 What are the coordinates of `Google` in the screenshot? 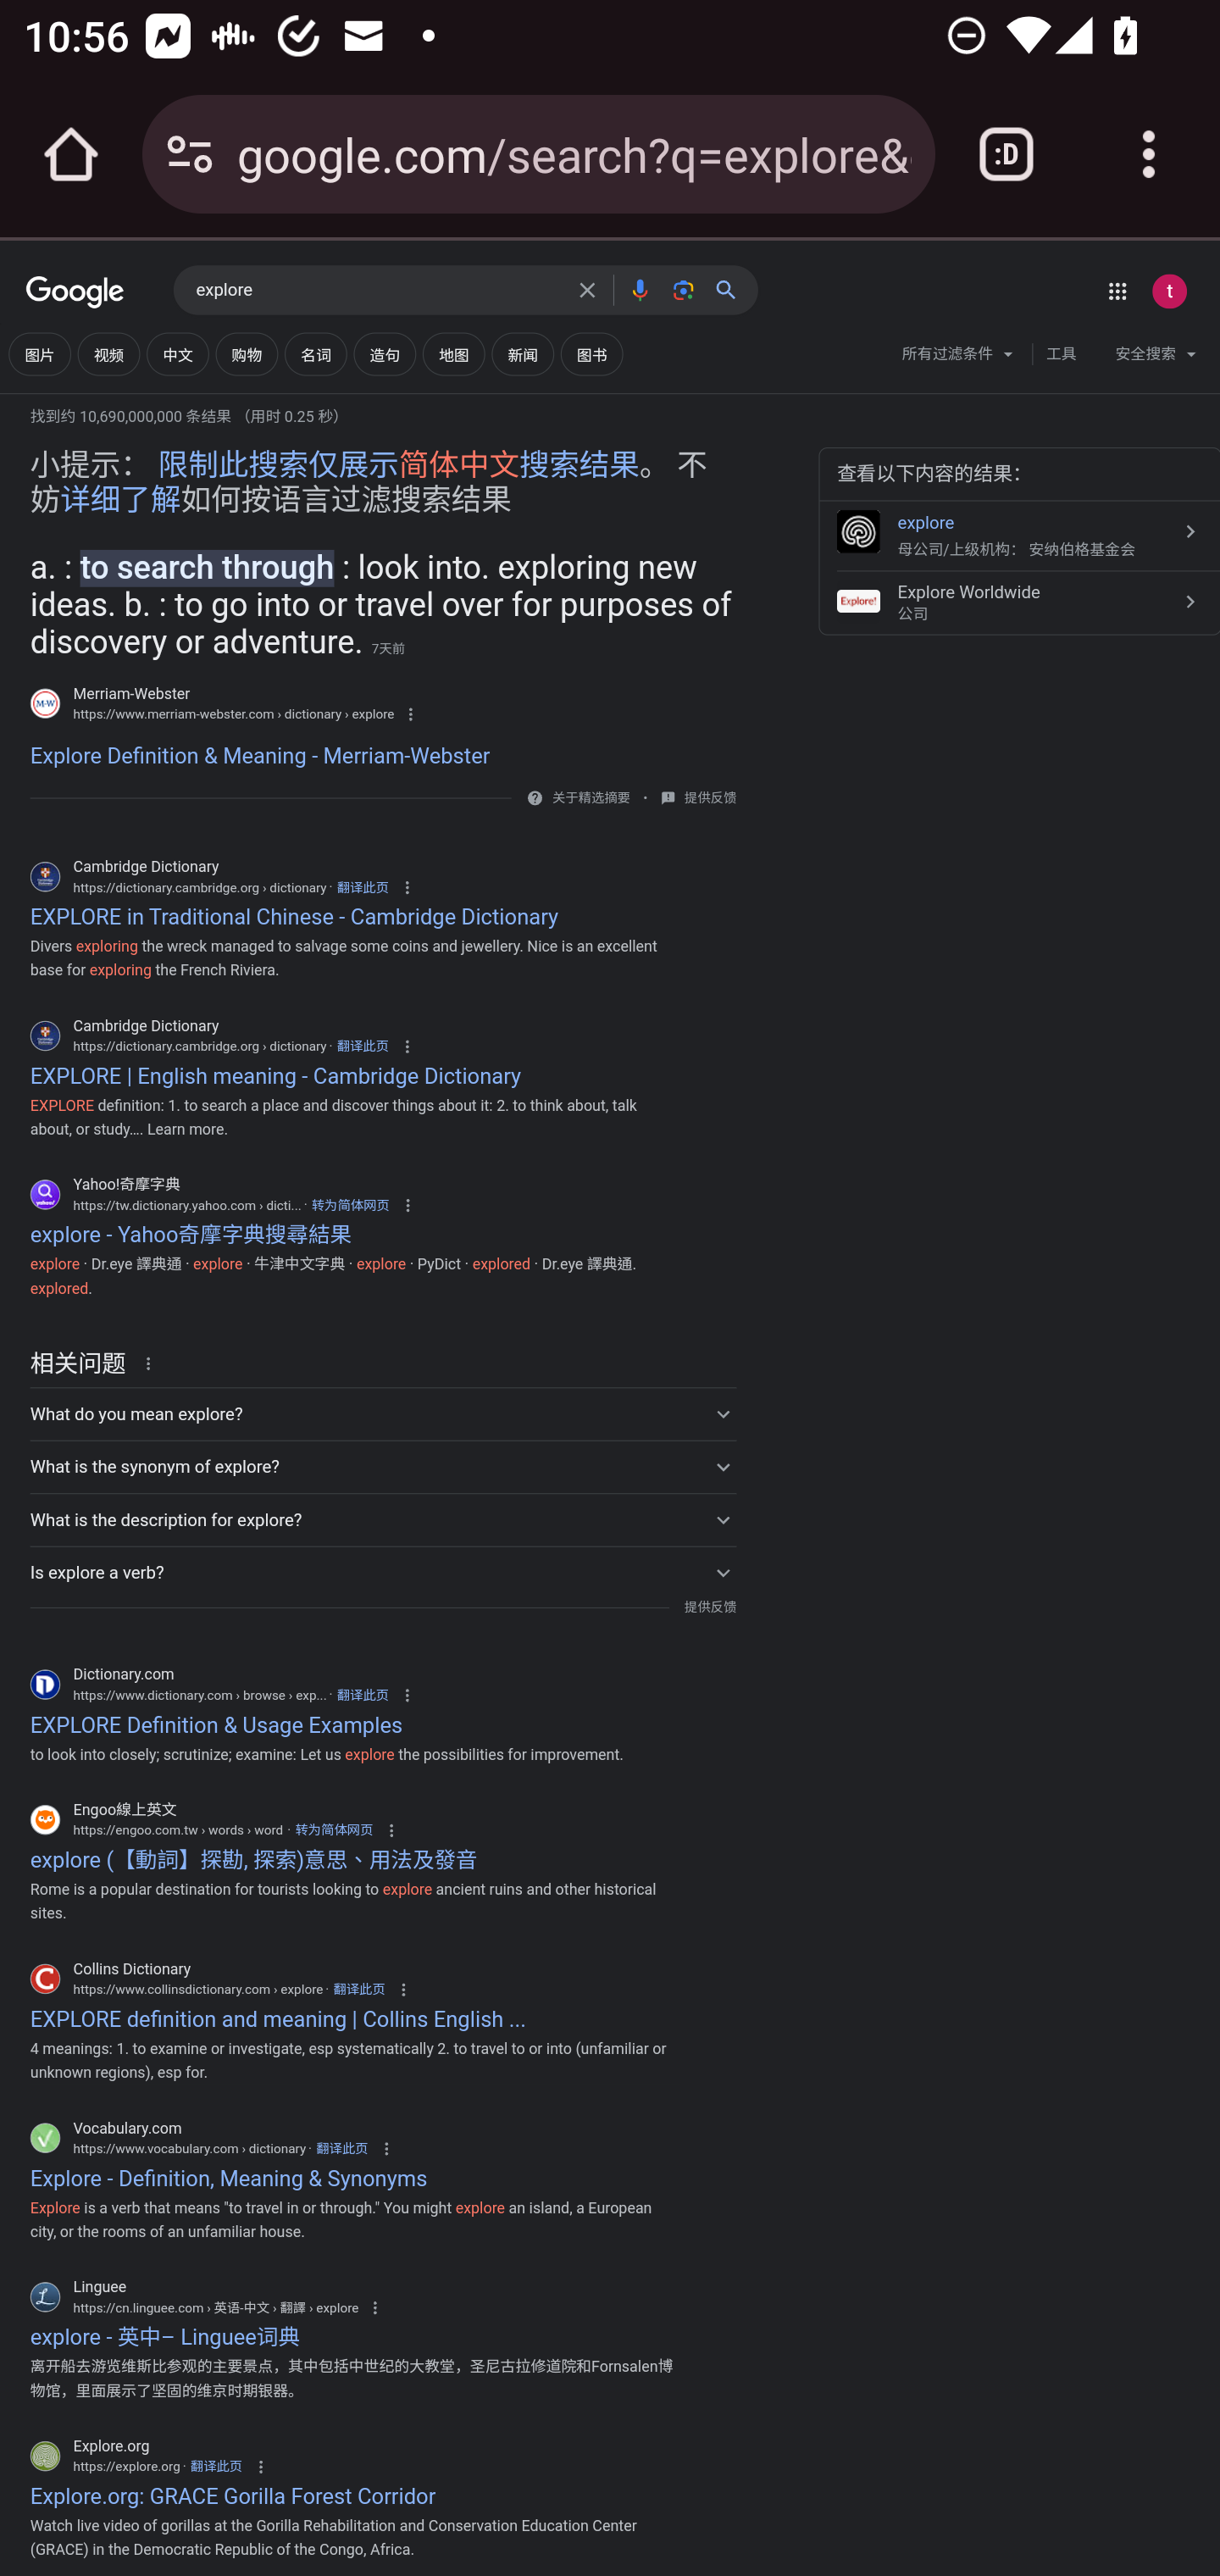 It's located at (75, 293).